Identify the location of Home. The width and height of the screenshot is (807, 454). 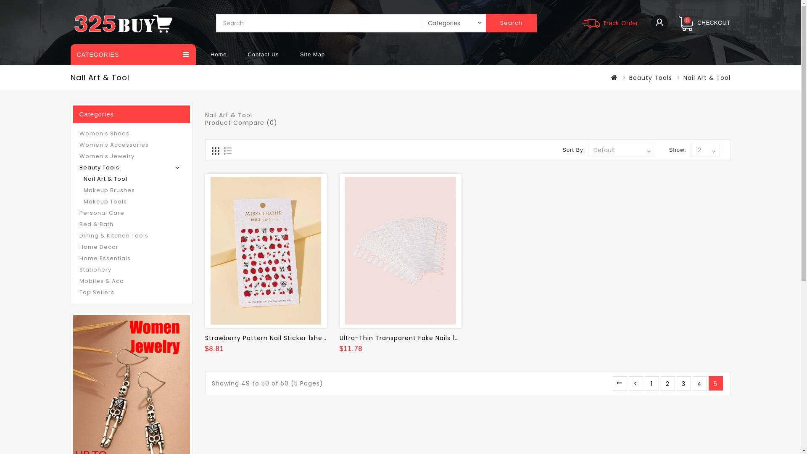
(219, 55).